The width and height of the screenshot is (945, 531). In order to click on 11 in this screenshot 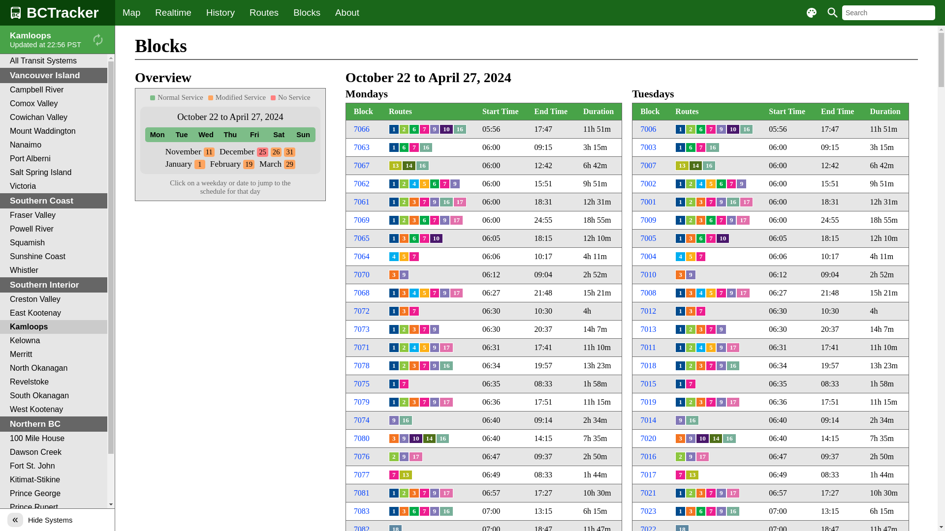, I will do `click(209, 152)`.